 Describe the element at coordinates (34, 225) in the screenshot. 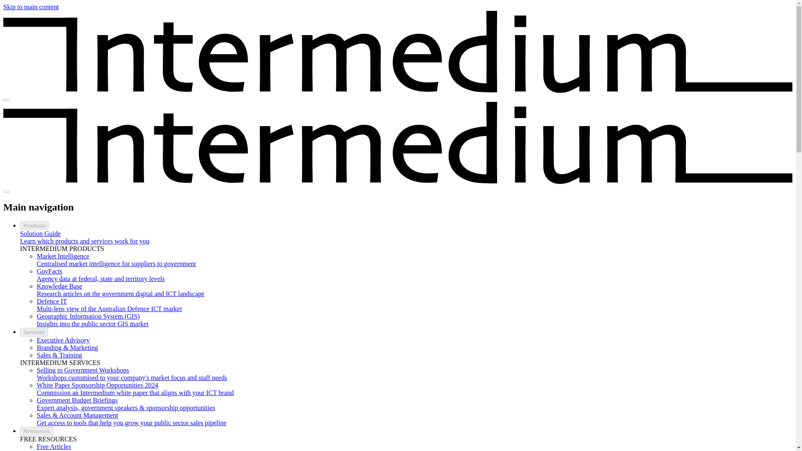

I see `Products` at that location.